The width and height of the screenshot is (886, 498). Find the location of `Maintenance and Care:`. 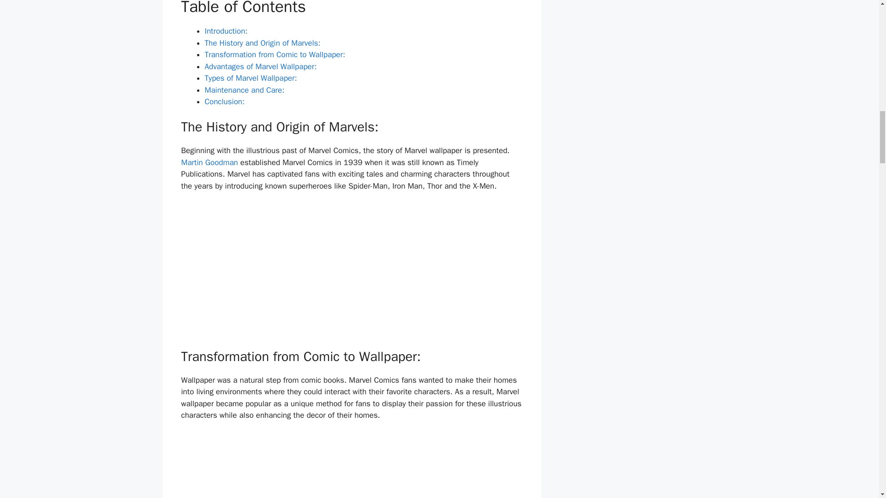

Maintenance and Care: is located at coordinates (245, 90).